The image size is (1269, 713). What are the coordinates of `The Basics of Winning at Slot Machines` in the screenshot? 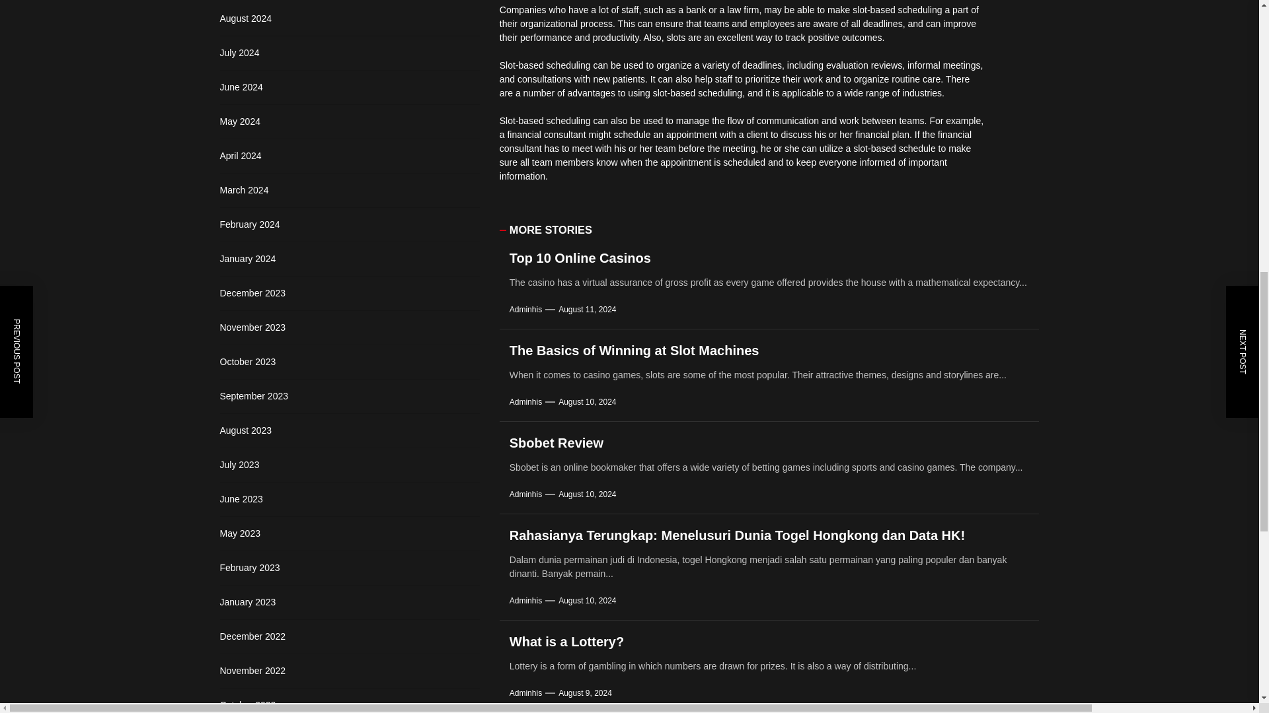 It's located at (634, 350).